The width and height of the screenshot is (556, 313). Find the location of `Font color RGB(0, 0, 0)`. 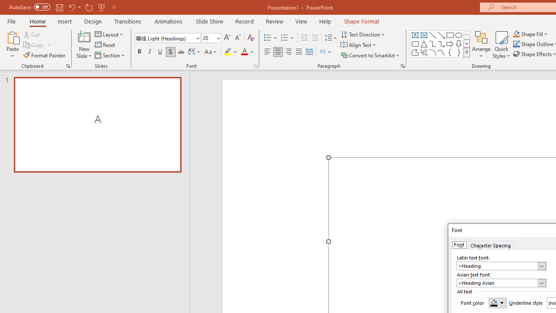

Font color RGB(0, 0, 0) is located at coordinates (497, 303).